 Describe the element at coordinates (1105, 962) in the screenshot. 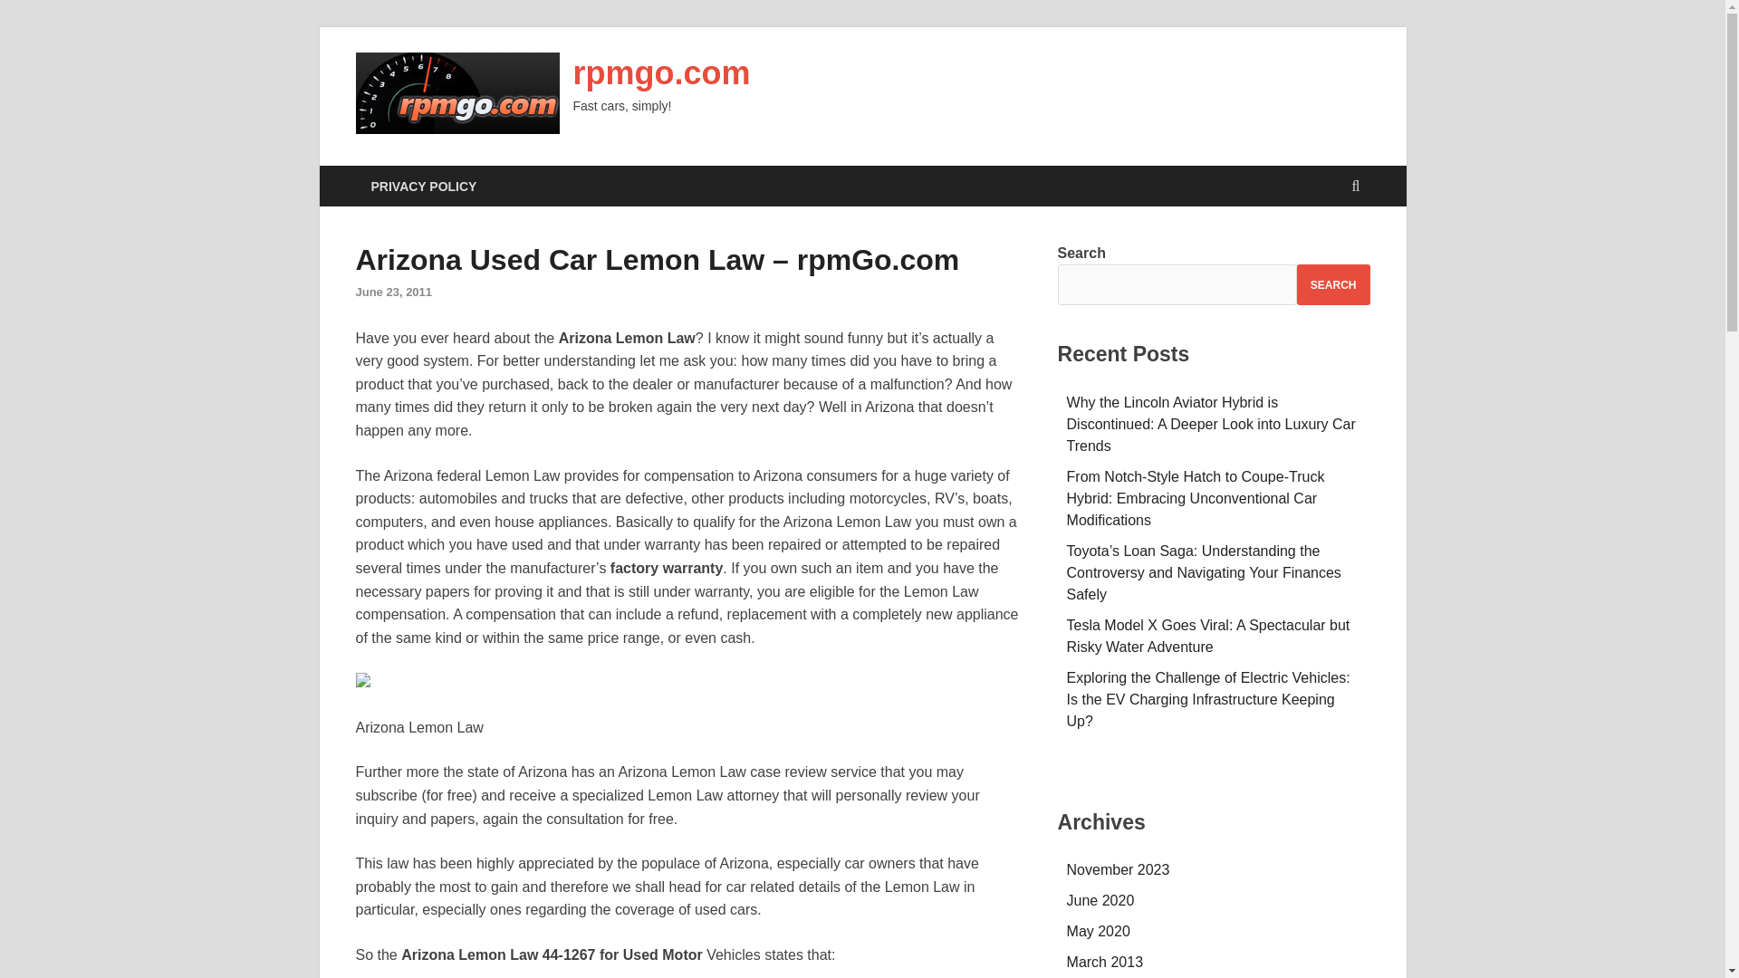

I see `March 2013` at that location.